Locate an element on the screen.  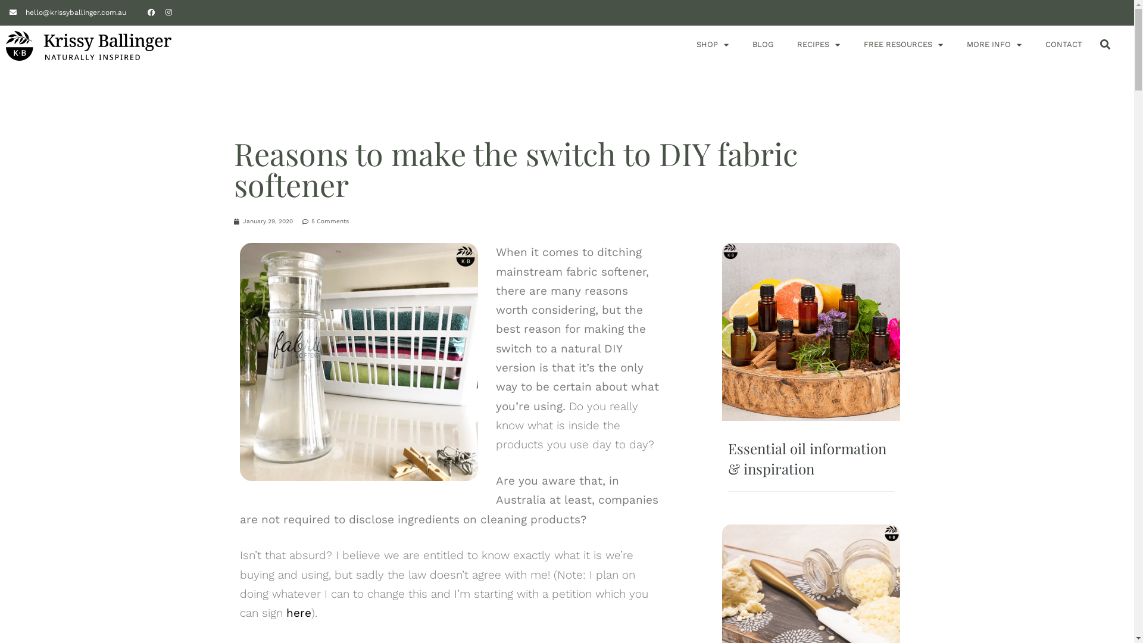
BLOG is located at coordinates (763, 45).